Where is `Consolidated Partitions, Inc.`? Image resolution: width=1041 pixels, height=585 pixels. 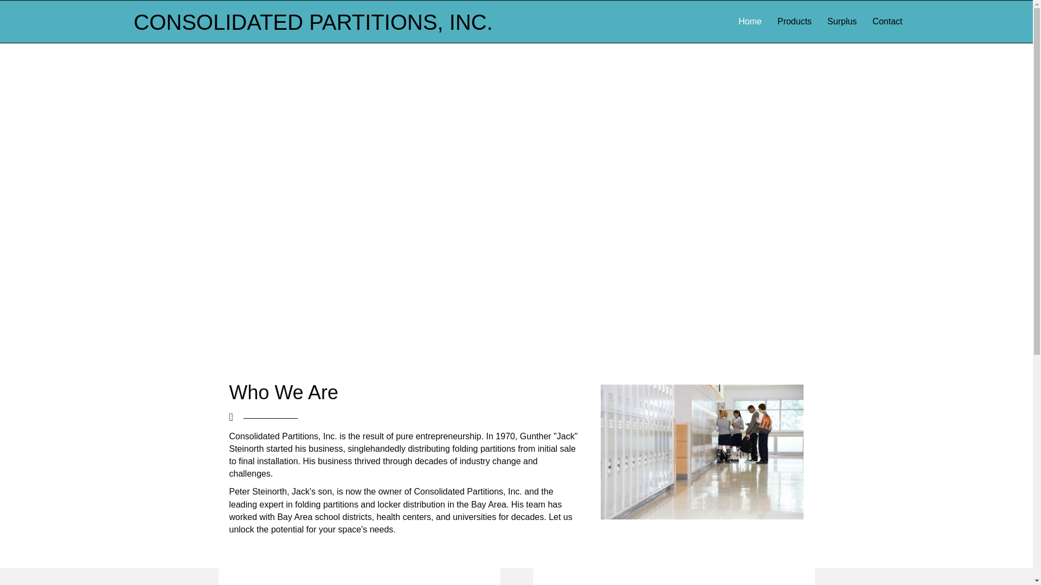 Consolidated Partitions, Inc. is located at coordinates (312, 22).